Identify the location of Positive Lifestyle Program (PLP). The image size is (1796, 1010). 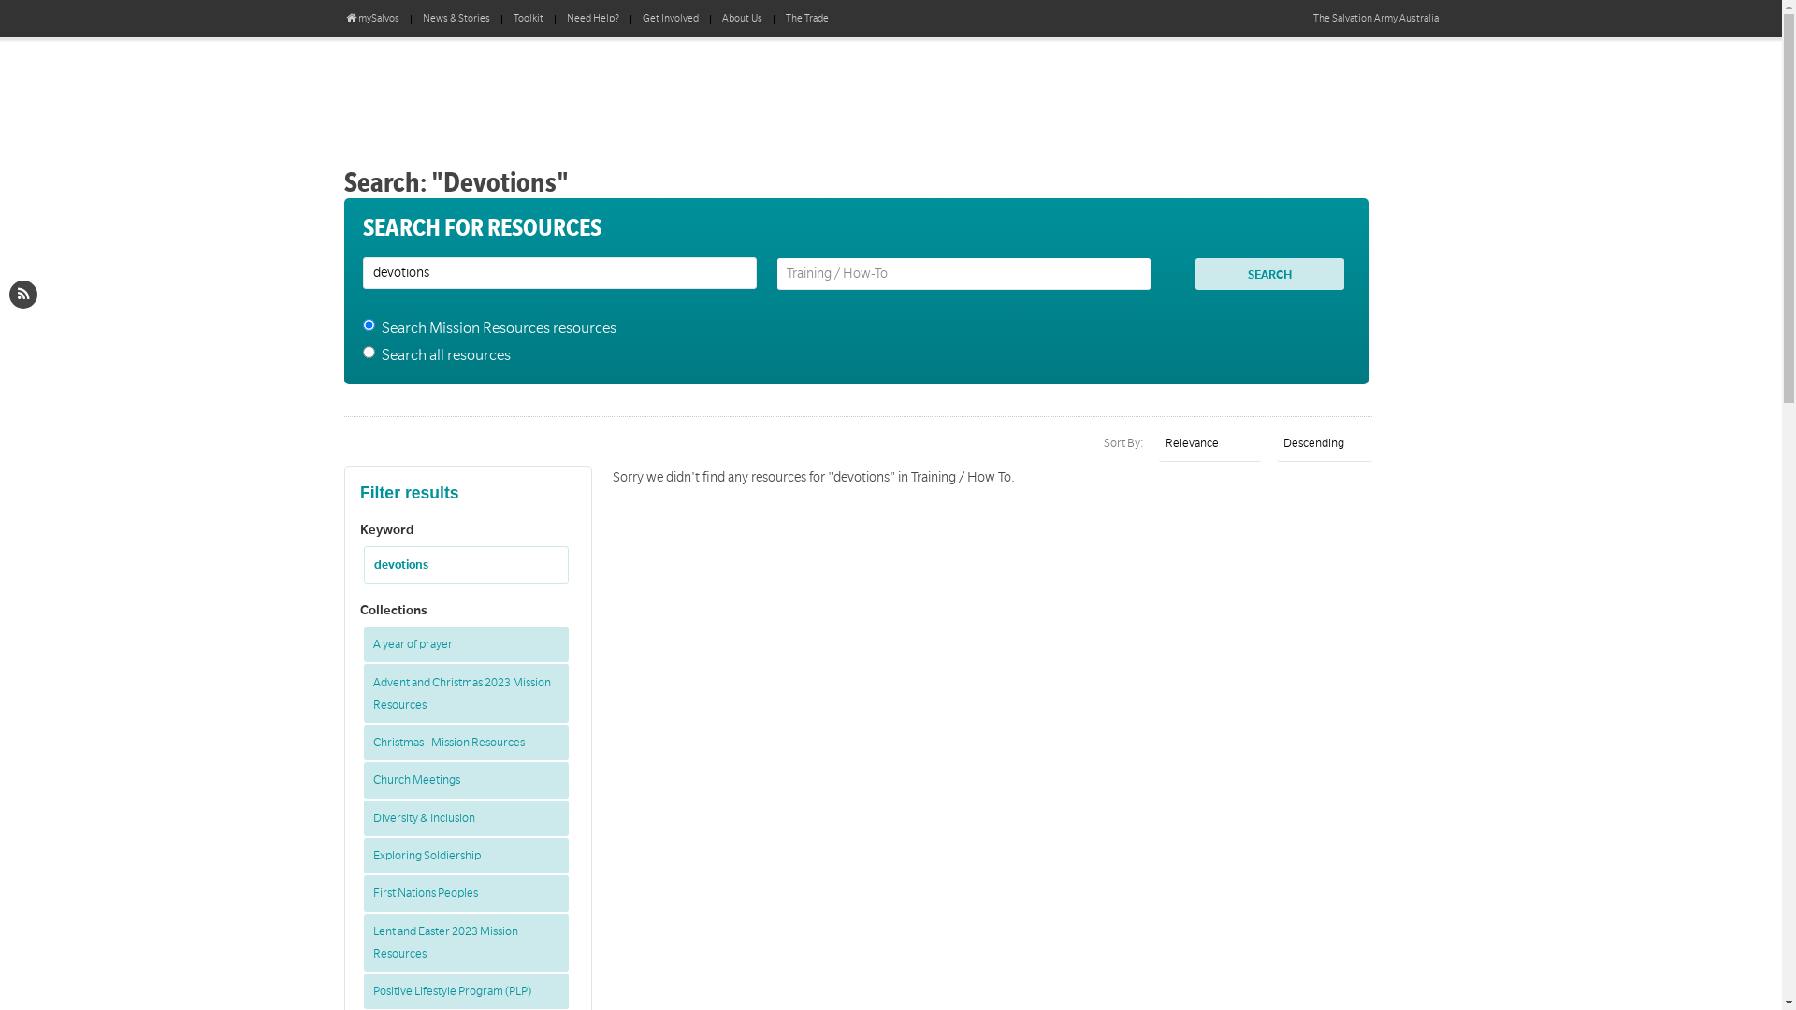
(466, 991).